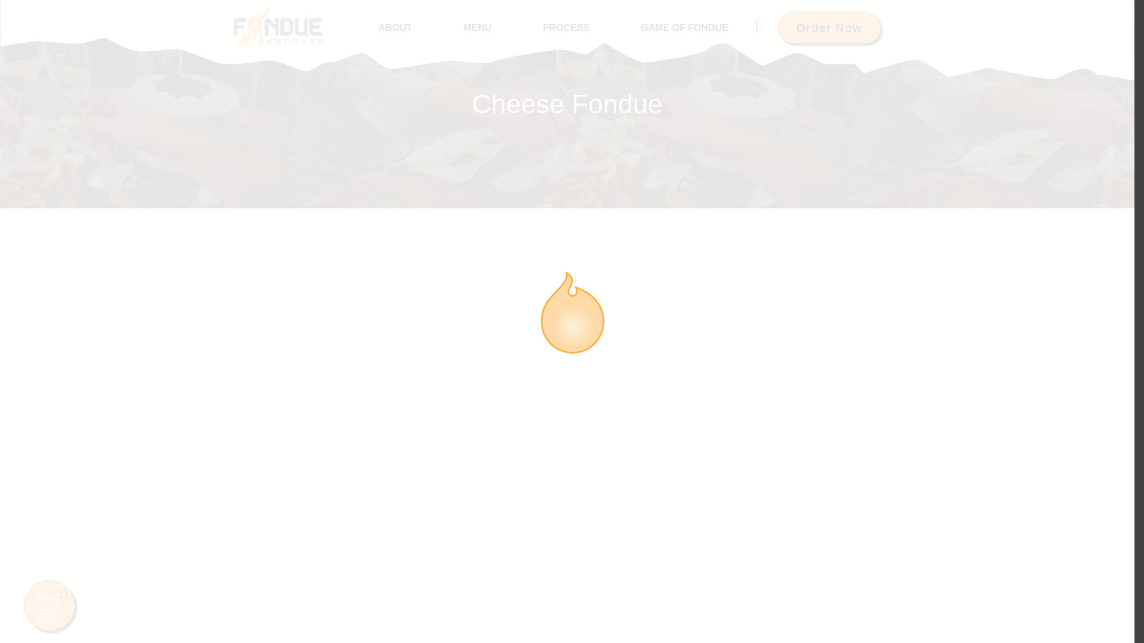  I want to click on GAME OF FONDUE, so click(684, 27).